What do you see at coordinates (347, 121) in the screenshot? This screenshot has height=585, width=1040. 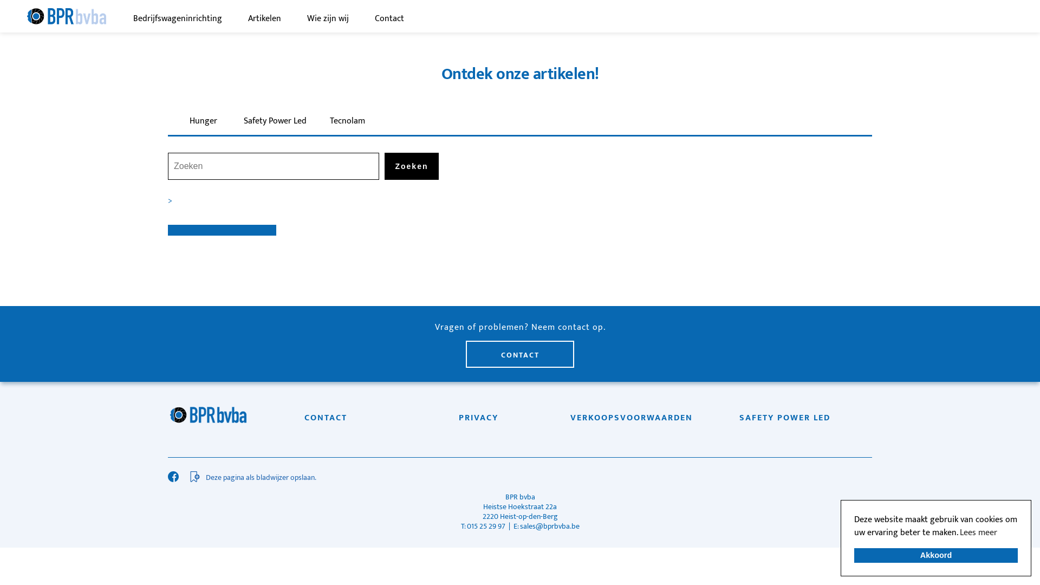 I see `Tecnolam` at bounding box center [347, 121].